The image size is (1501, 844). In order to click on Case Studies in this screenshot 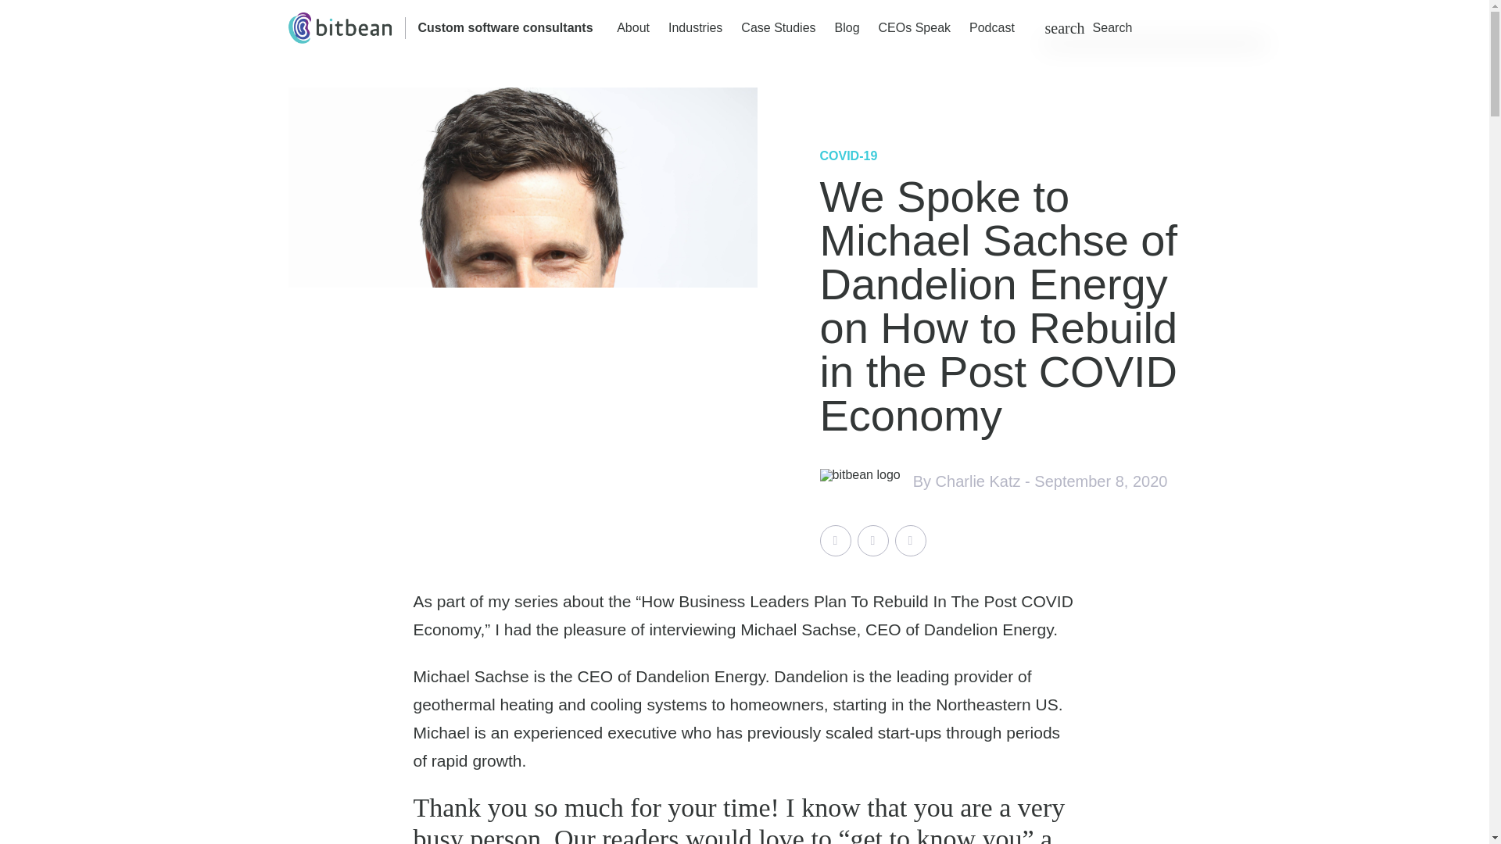, I will do `click(778, 28)`.